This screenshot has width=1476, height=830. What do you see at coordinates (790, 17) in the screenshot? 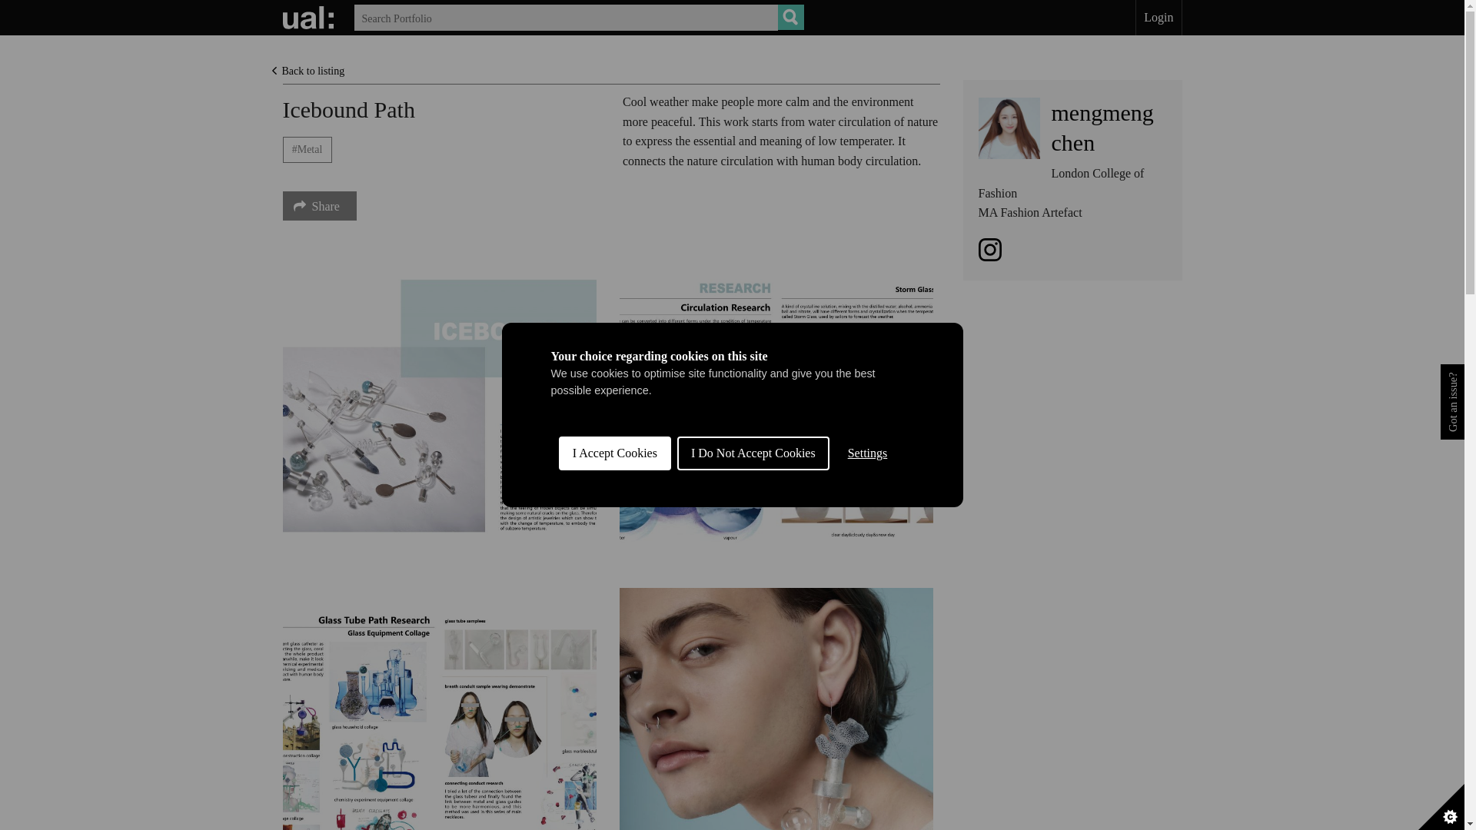
I see `Search` at bounding box center [790, 17].